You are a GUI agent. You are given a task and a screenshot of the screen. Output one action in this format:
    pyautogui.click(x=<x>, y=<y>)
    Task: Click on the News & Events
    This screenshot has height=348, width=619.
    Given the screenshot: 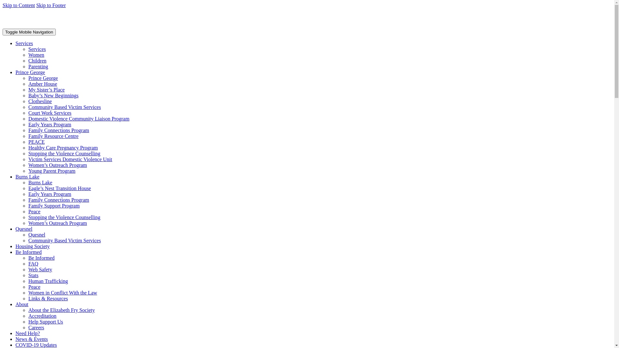 What is the action you would take?
    pyautogui.click(x=32, y=339)
    